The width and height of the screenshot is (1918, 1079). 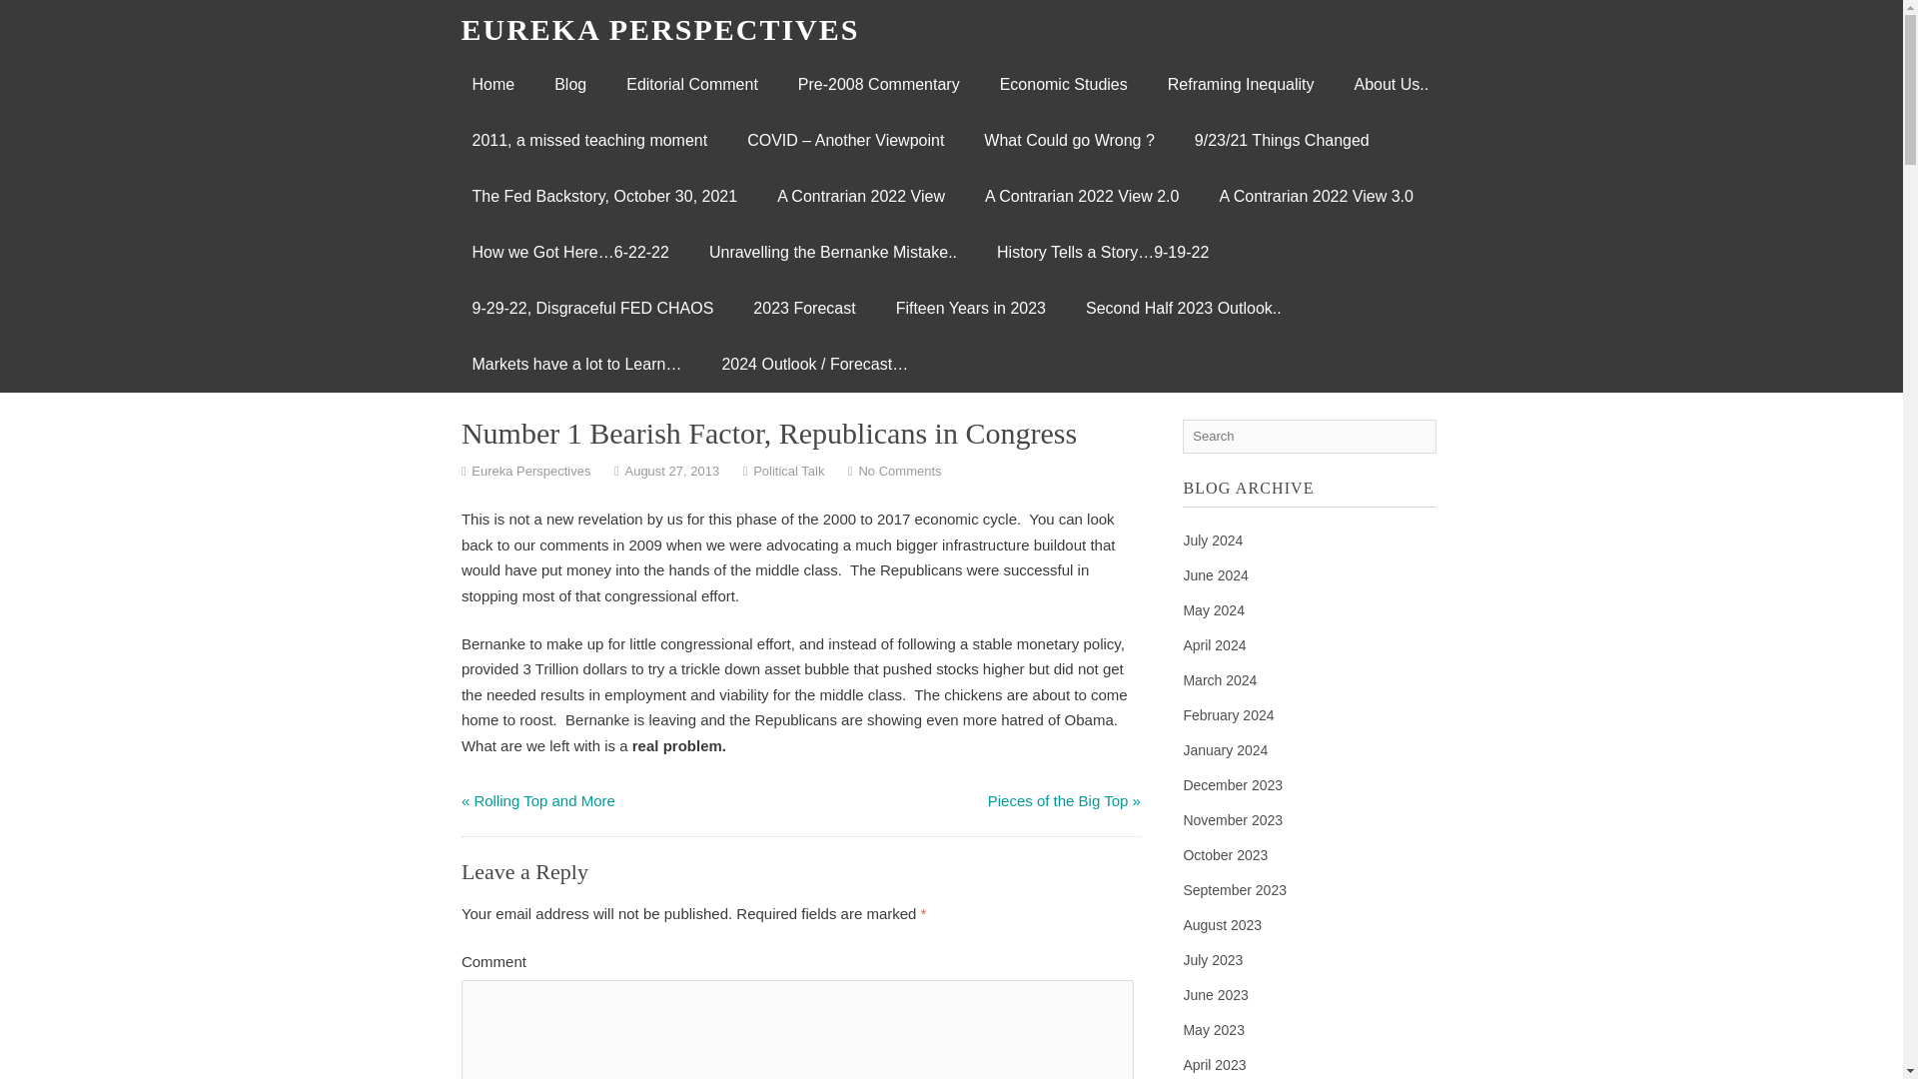 What do you see at coordinates (1082, 196) in the screenshot?
I see `A Contrarian 2022 View 2.0` at bounding box center [1082, 196].